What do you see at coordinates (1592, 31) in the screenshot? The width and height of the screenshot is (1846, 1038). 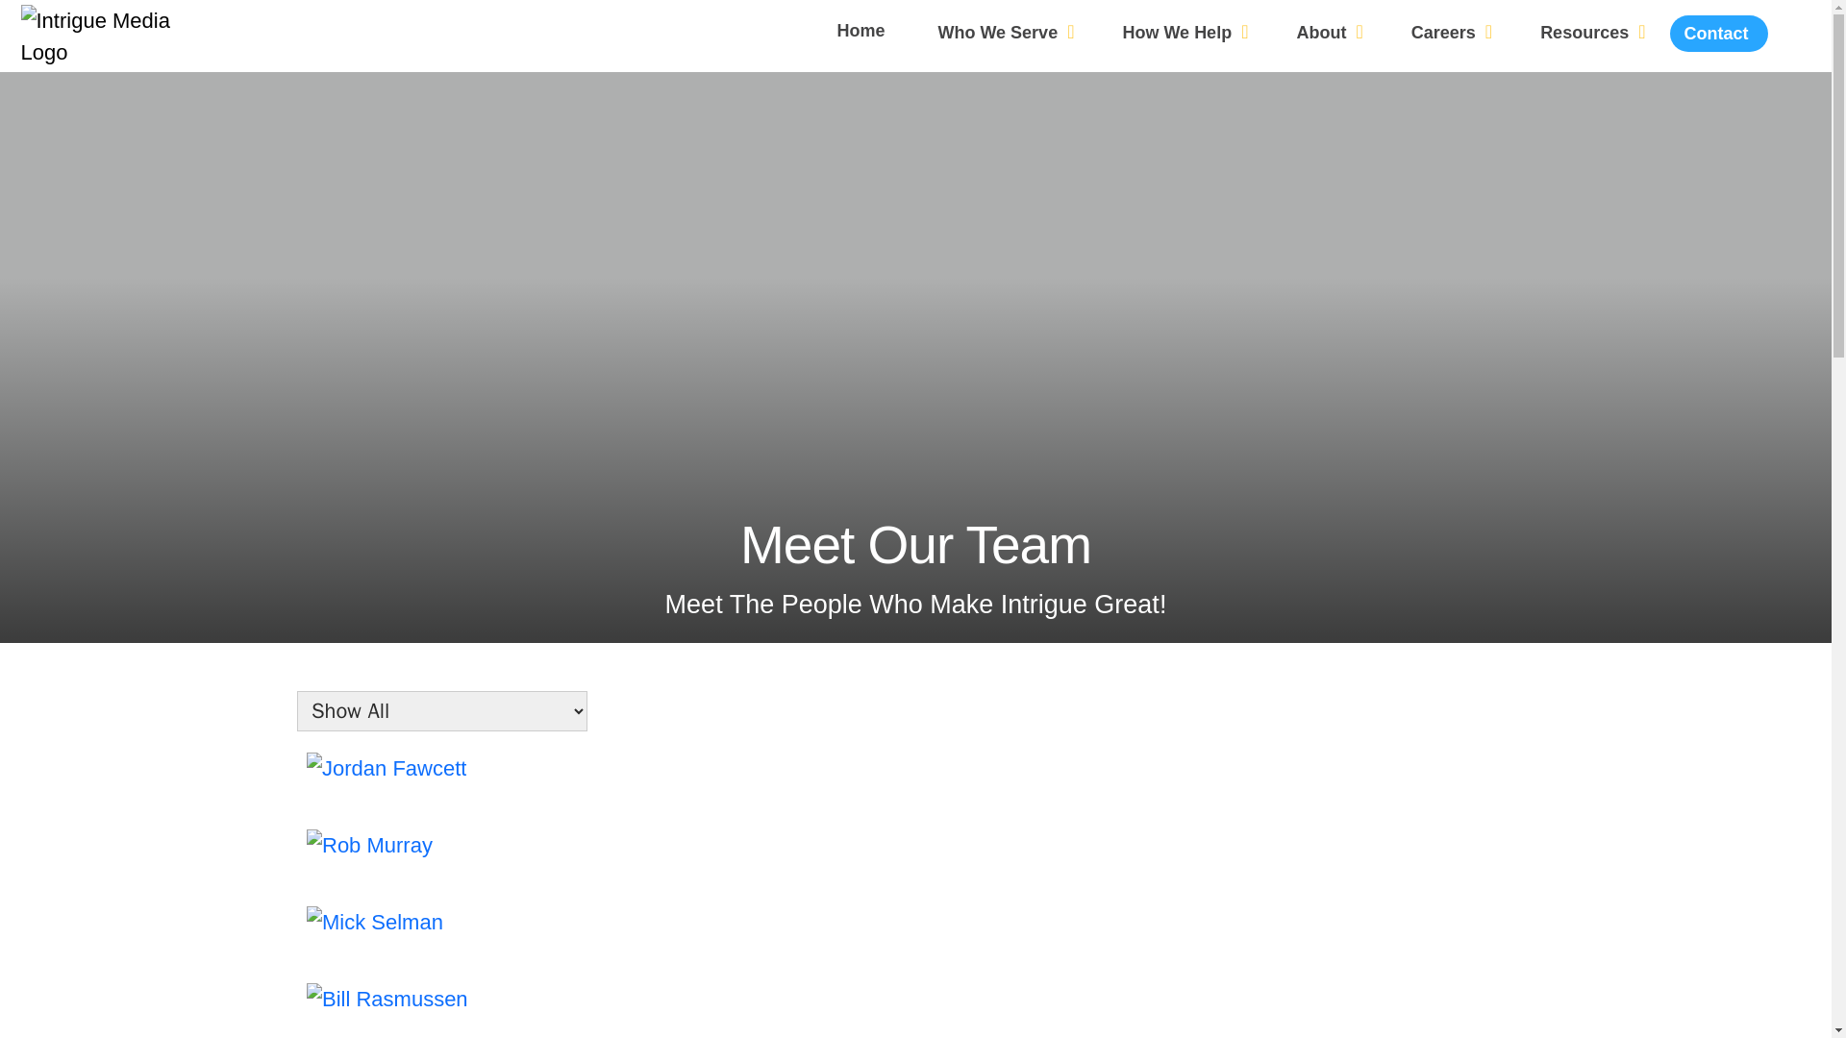 I see `Resources` at bounding box center [1592, 31].